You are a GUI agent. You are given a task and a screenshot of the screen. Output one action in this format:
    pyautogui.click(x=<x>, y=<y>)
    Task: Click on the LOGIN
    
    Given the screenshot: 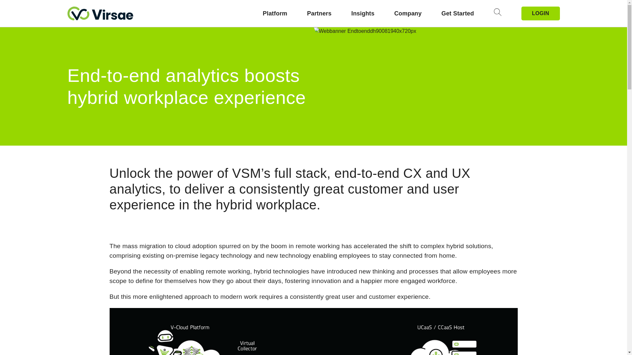 What is the action you would take?
    pyautogui.click(x=540, y=13)
    